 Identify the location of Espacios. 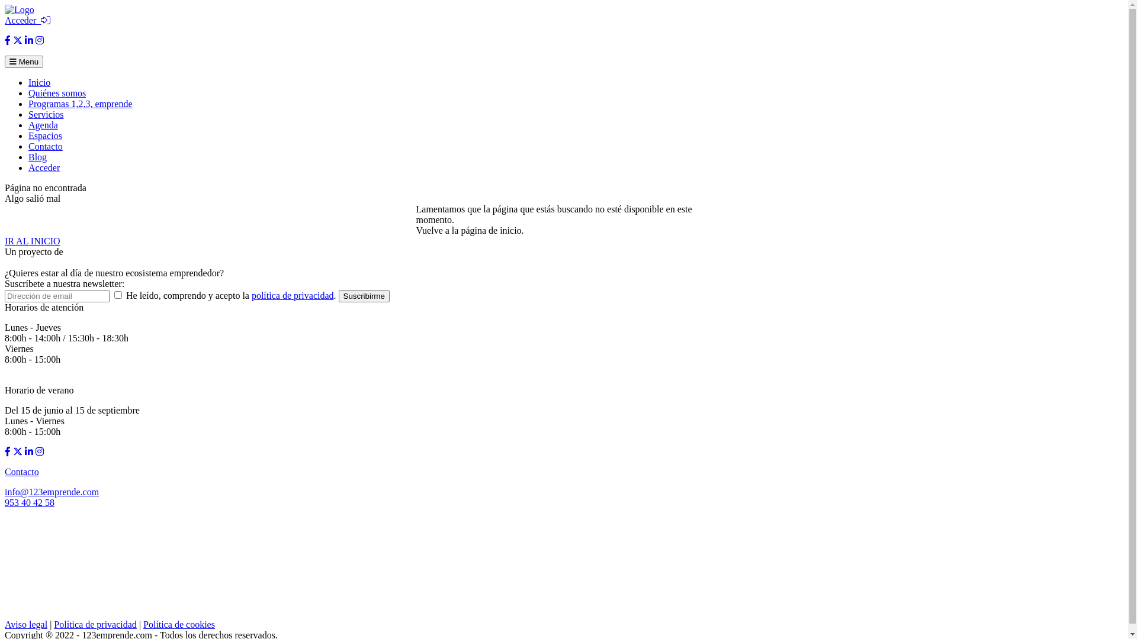
(45, 136).